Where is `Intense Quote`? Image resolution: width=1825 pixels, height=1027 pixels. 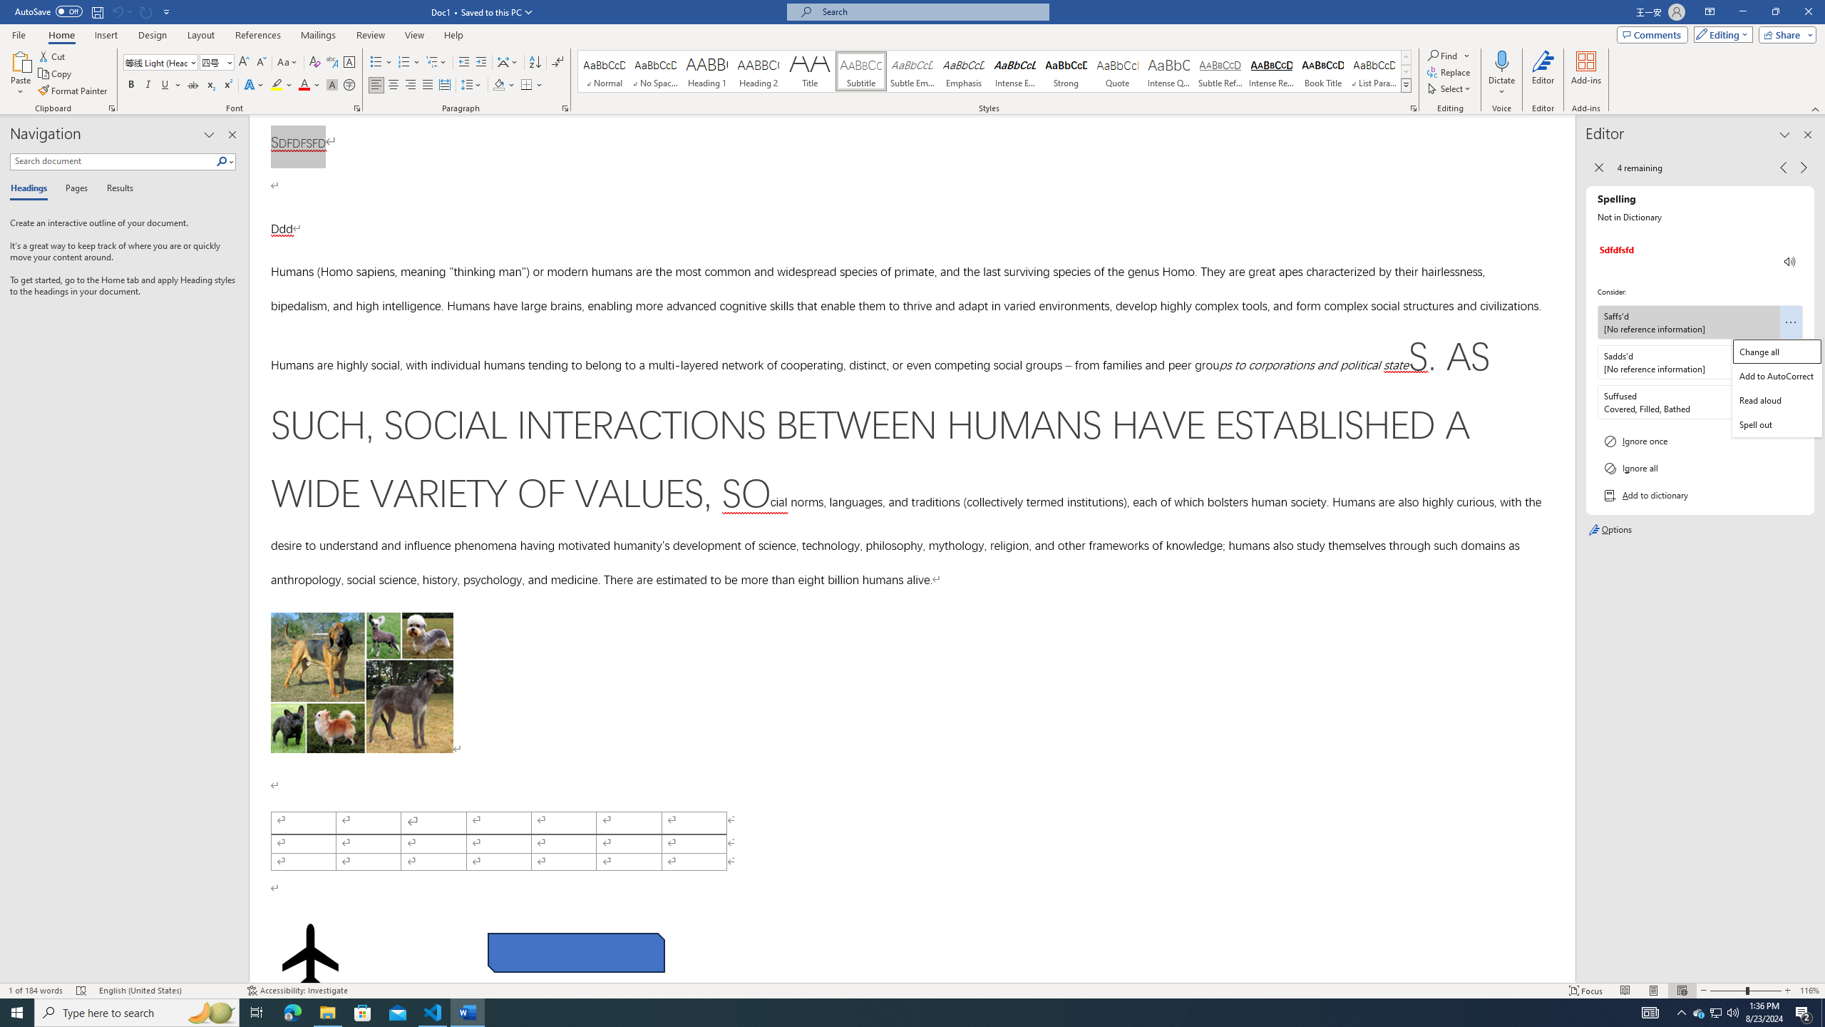 Intense Quote is located at coordinates (1169, 71).